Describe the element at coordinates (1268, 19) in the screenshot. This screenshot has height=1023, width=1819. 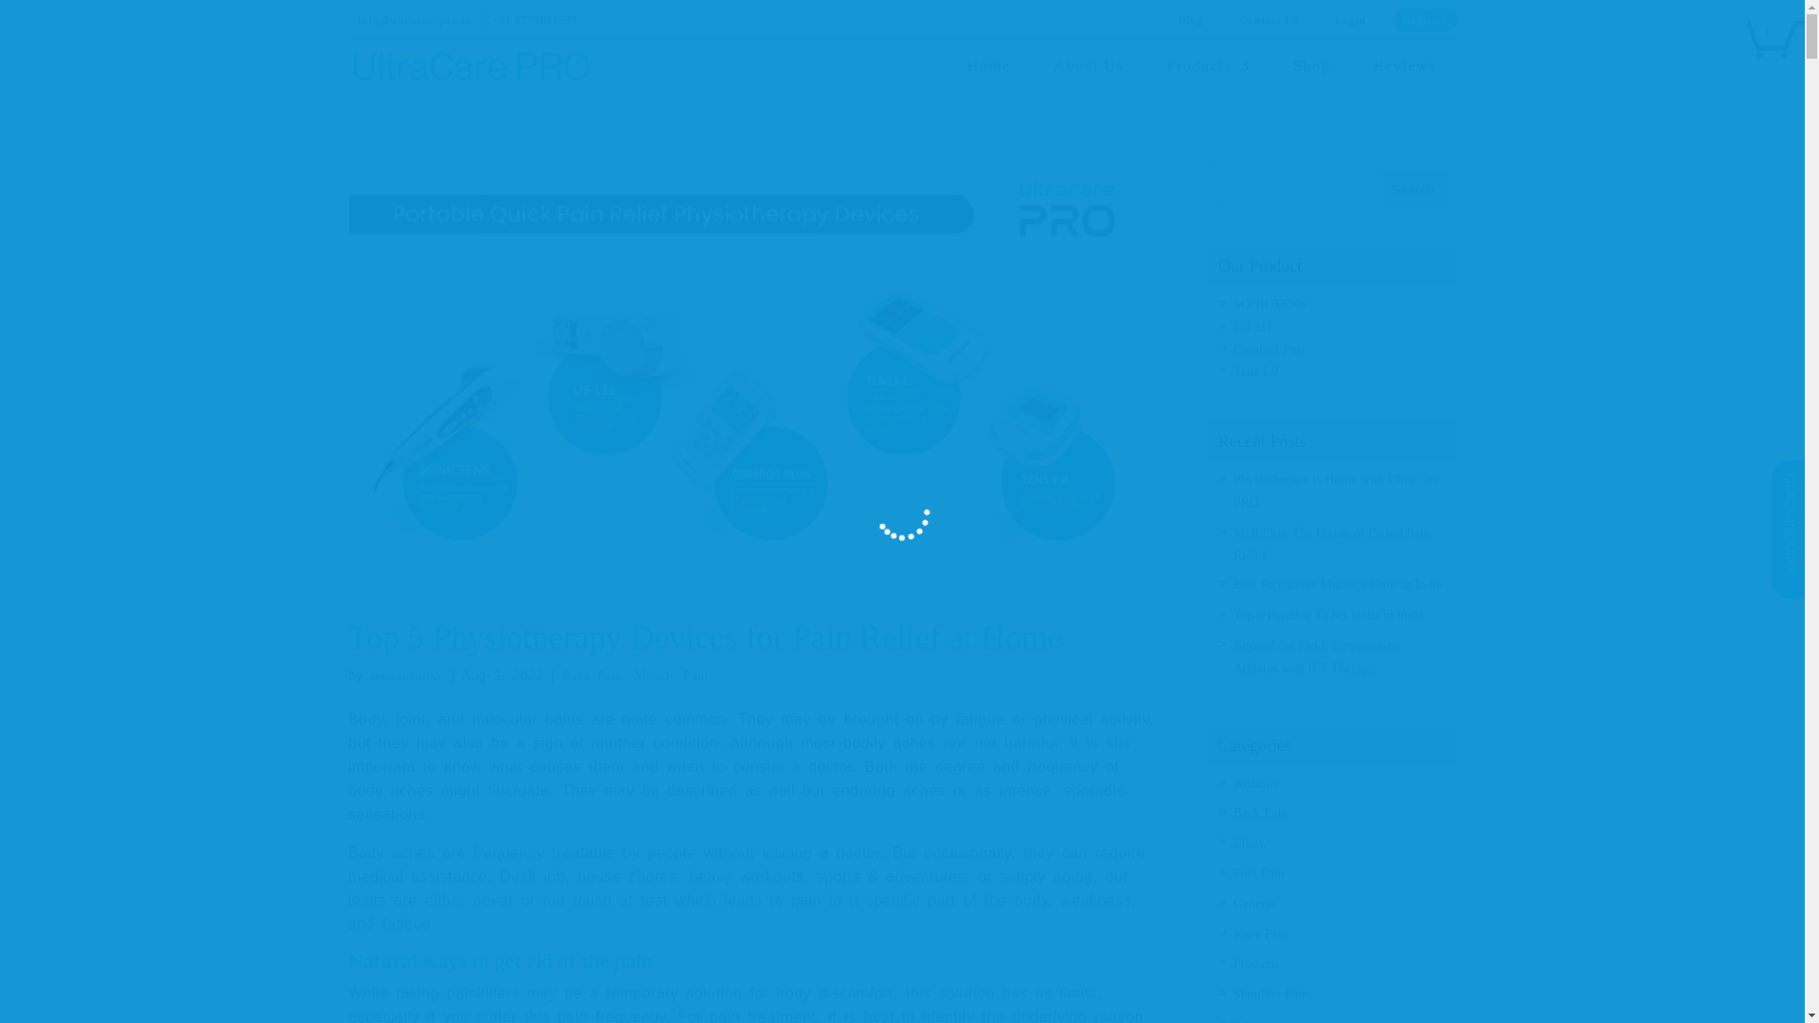
I see `Contact Us` at that location.